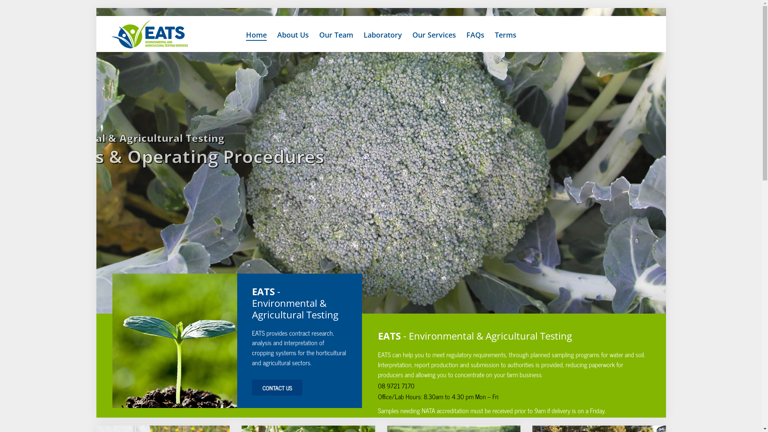 This screenshot has height=432, width=768. Describe the element at coordinates (475, 35) in the screenshot. I see `FAQs` at that location.